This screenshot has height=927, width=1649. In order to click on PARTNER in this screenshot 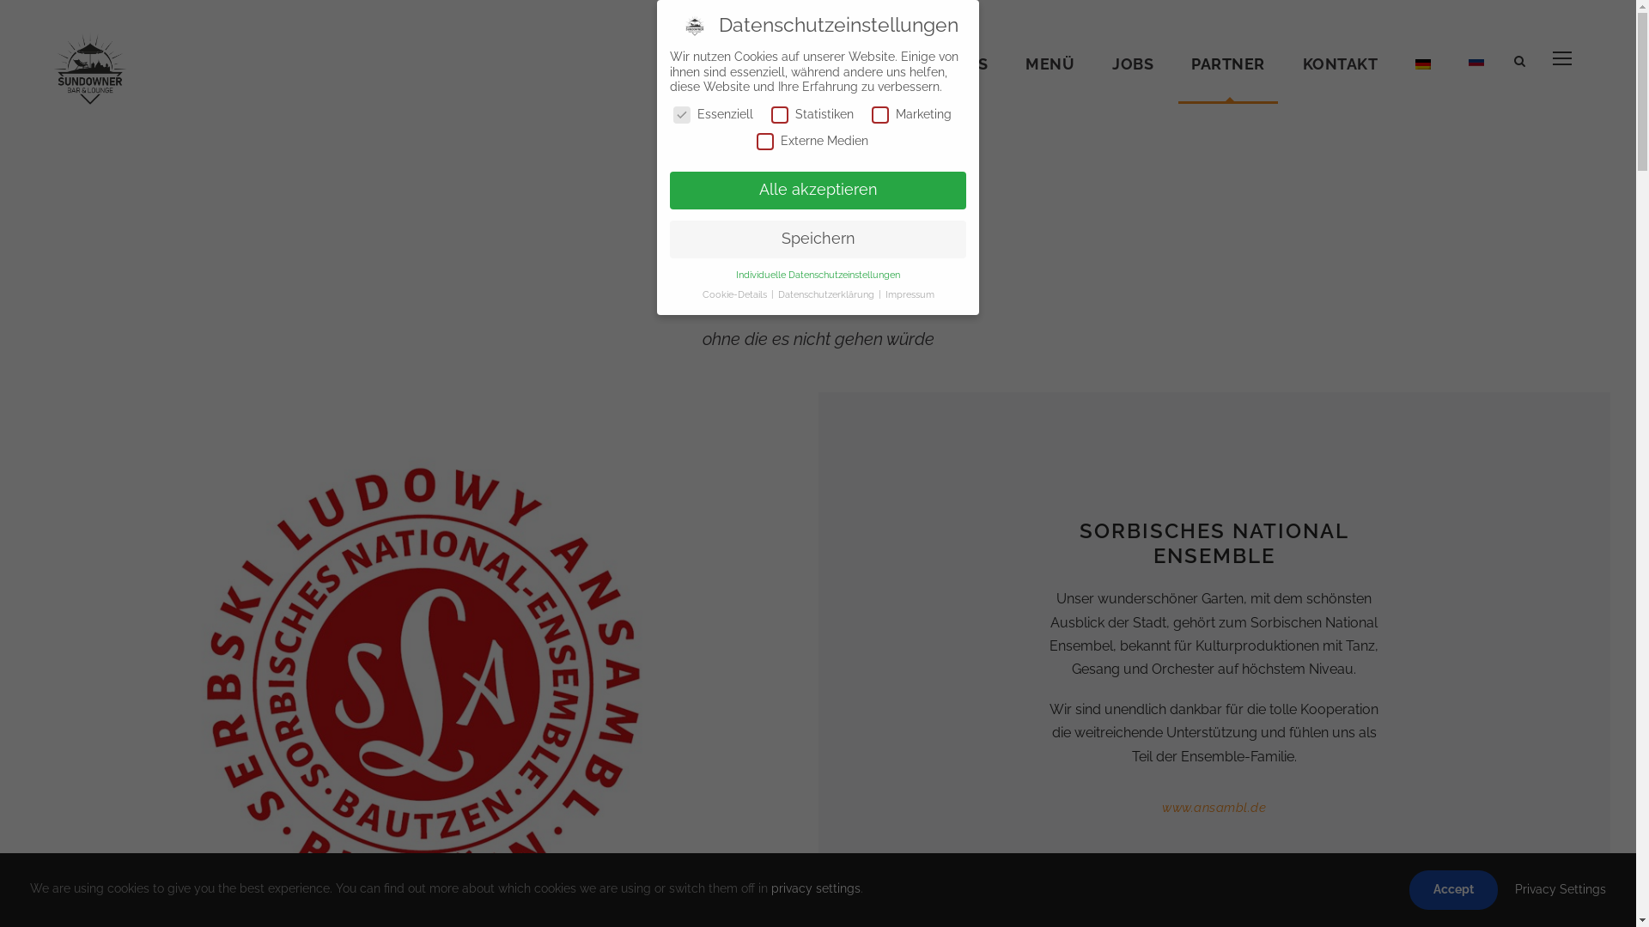, I will do `click(1228, 77)`.